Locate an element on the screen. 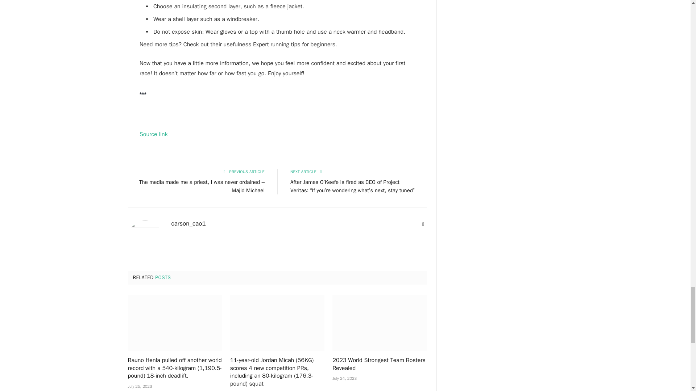 The height and width of the screenshot is (391, 696). 2023 World Strongest Team Rosters Revealed is located at coordinates (379, 364).